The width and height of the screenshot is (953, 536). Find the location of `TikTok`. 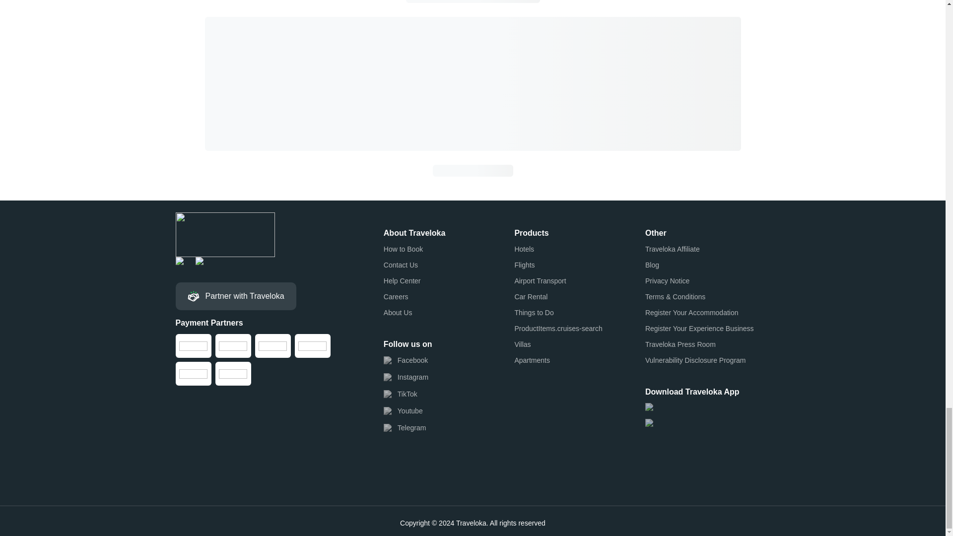

TikTok is located at coordinates (400, 394).